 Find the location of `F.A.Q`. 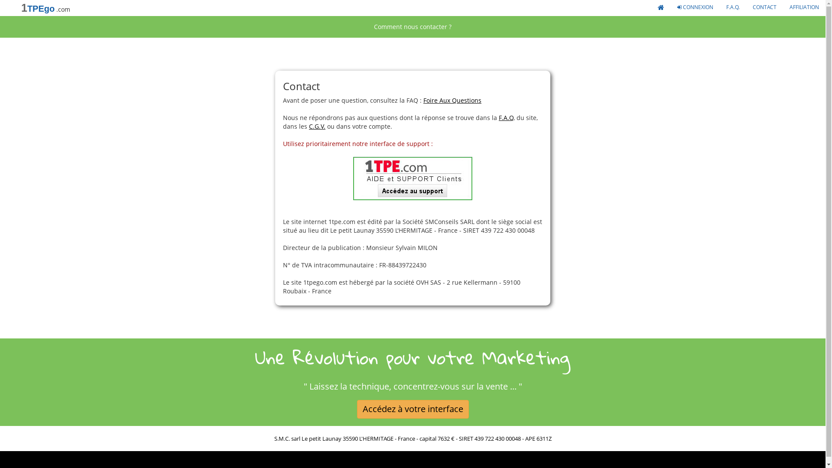

F.A.Q is located at coordinates (506, 118).